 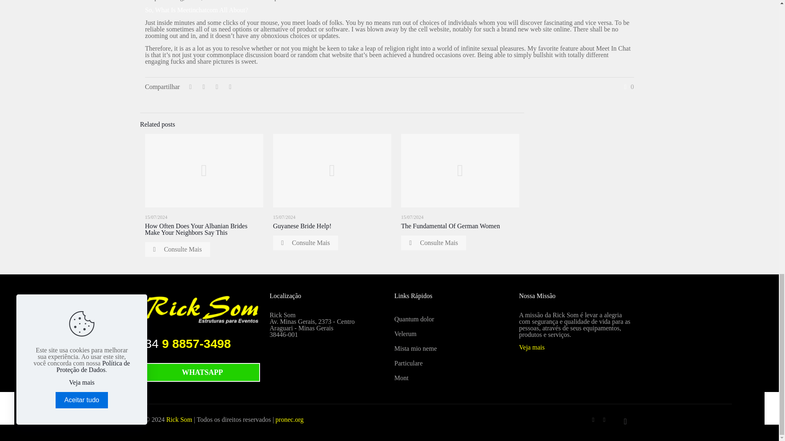 I want to click on Facebook, so click(x=593, y=419).